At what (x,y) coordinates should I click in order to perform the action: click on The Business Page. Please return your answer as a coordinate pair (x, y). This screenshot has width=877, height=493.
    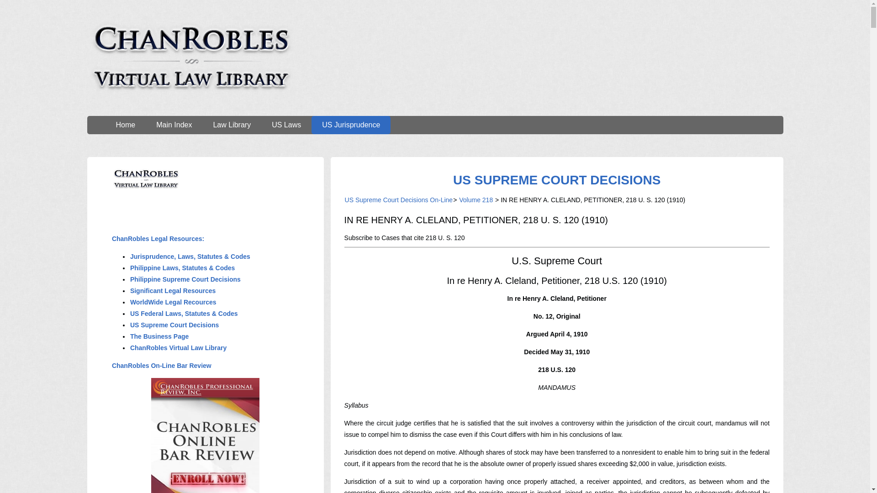
    Looking at the image, I should click on (159, 336).